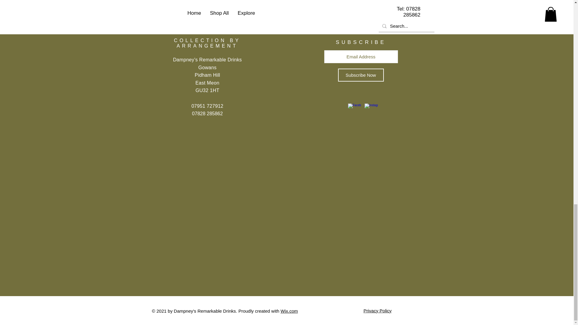 The image size is (578, 325). What do you see at coordinates (289, 311) in the screenshot?
I see `Wix.com` at bounding box center [289, 311].